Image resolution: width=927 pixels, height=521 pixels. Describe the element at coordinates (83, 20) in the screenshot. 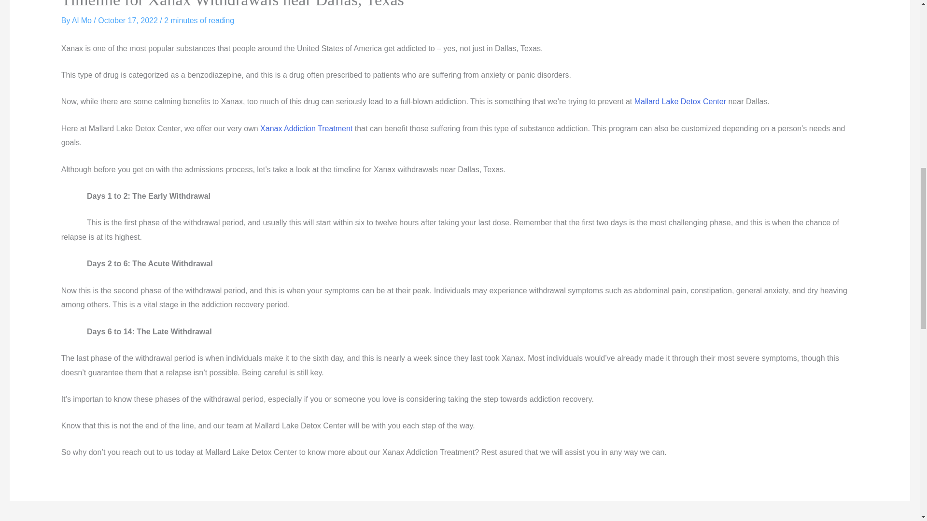

I see `Al Mo` at that location.